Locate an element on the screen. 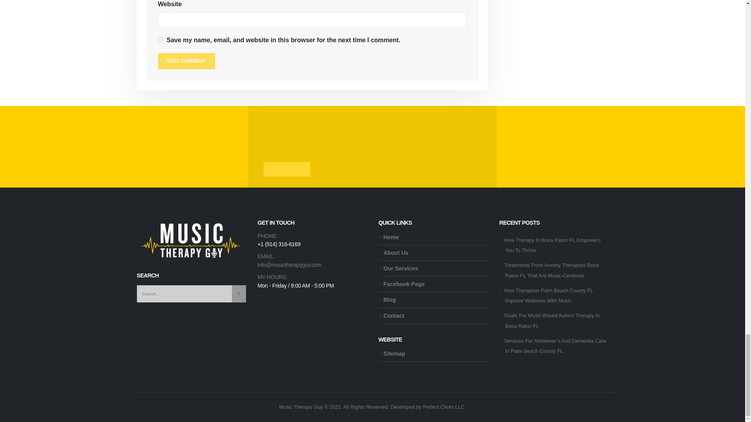 Image resolution: width=751 pixels, height=422 pixels. yes is located at coordinates (160, 40).